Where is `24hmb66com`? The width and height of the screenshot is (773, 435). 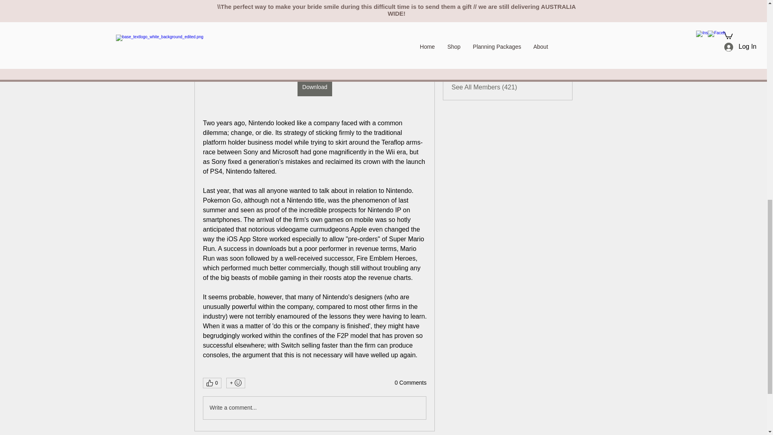 24hmb66com is located at coordinates (459, 10).